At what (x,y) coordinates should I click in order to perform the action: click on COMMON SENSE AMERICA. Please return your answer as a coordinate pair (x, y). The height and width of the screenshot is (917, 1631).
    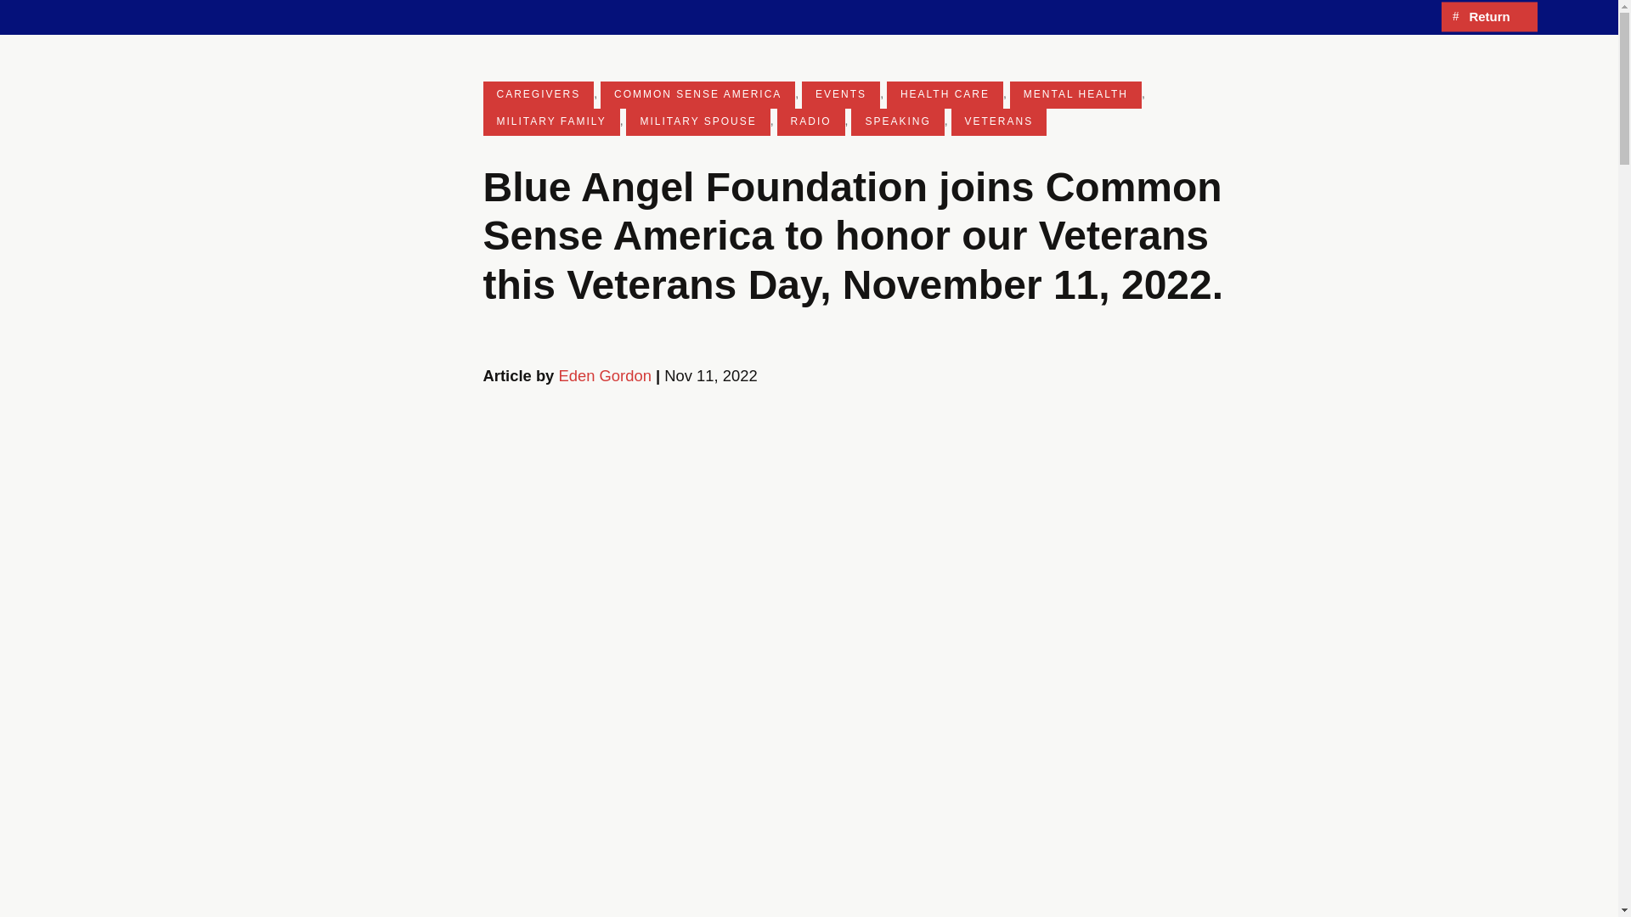
    Looking at the image, I should click on (697, 95).